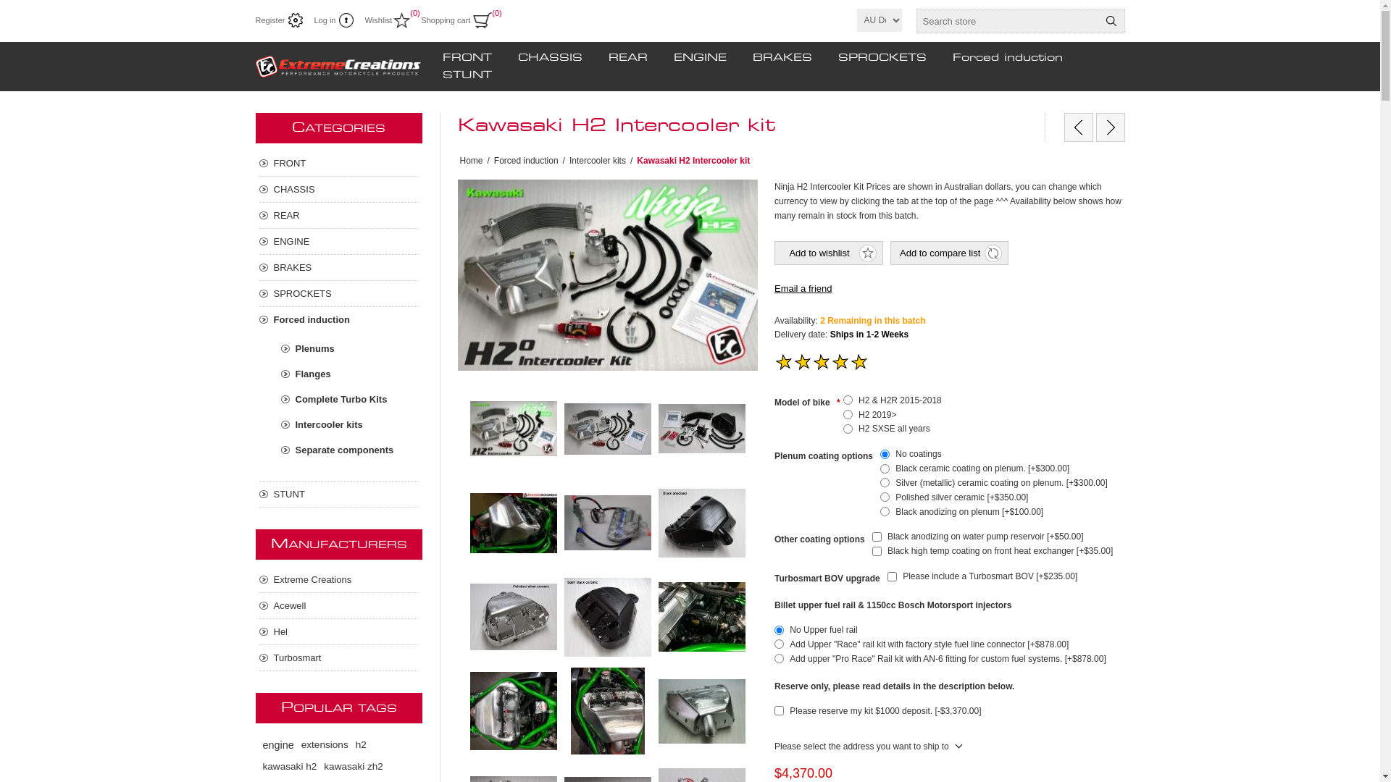 Image resolution: width=1391 pixels, height=782 pixels. Describe the element at coordinates (868, 747) in the screenshot. I see `Please select the address you want to ship to` at that location.